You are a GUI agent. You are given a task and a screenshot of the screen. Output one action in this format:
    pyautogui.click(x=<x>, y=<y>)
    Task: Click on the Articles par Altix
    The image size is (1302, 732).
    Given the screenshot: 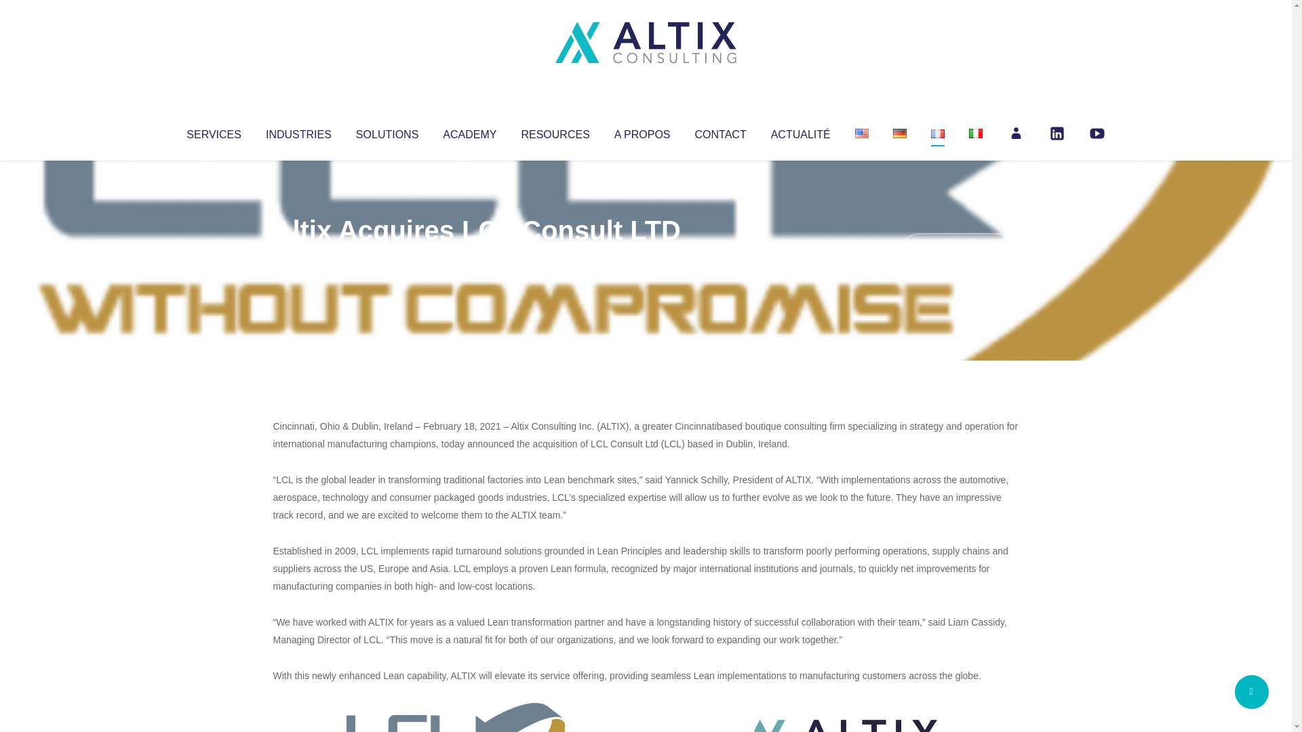 What is the action you would take?
    pyautogui.click(x=298, y=258)
    